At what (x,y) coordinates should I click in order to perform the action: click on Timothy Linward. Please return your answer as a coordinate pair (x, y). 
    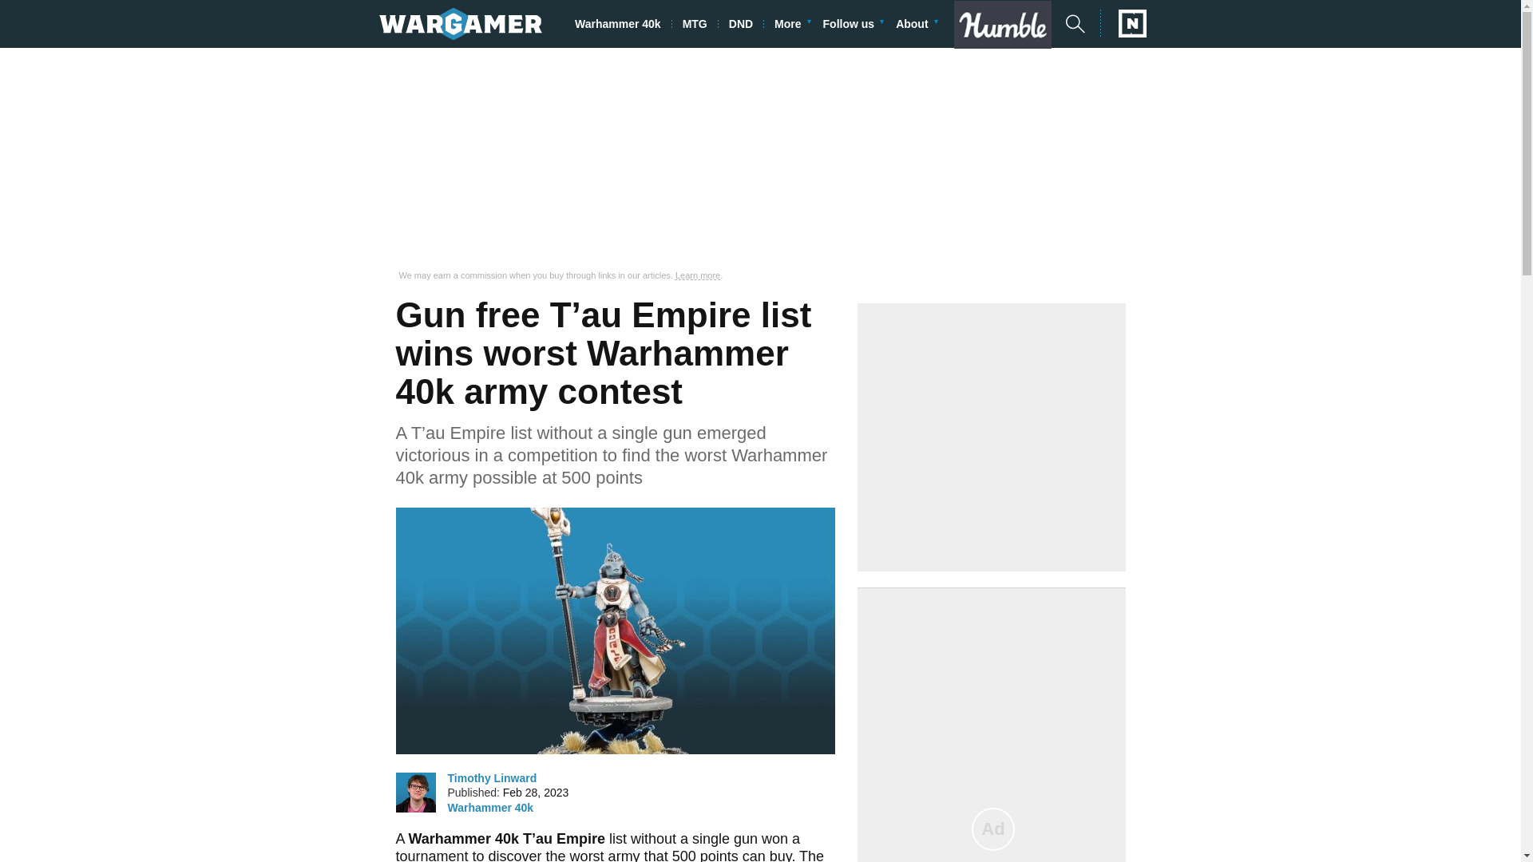
    Looking at the image, I should click on (415, 792).